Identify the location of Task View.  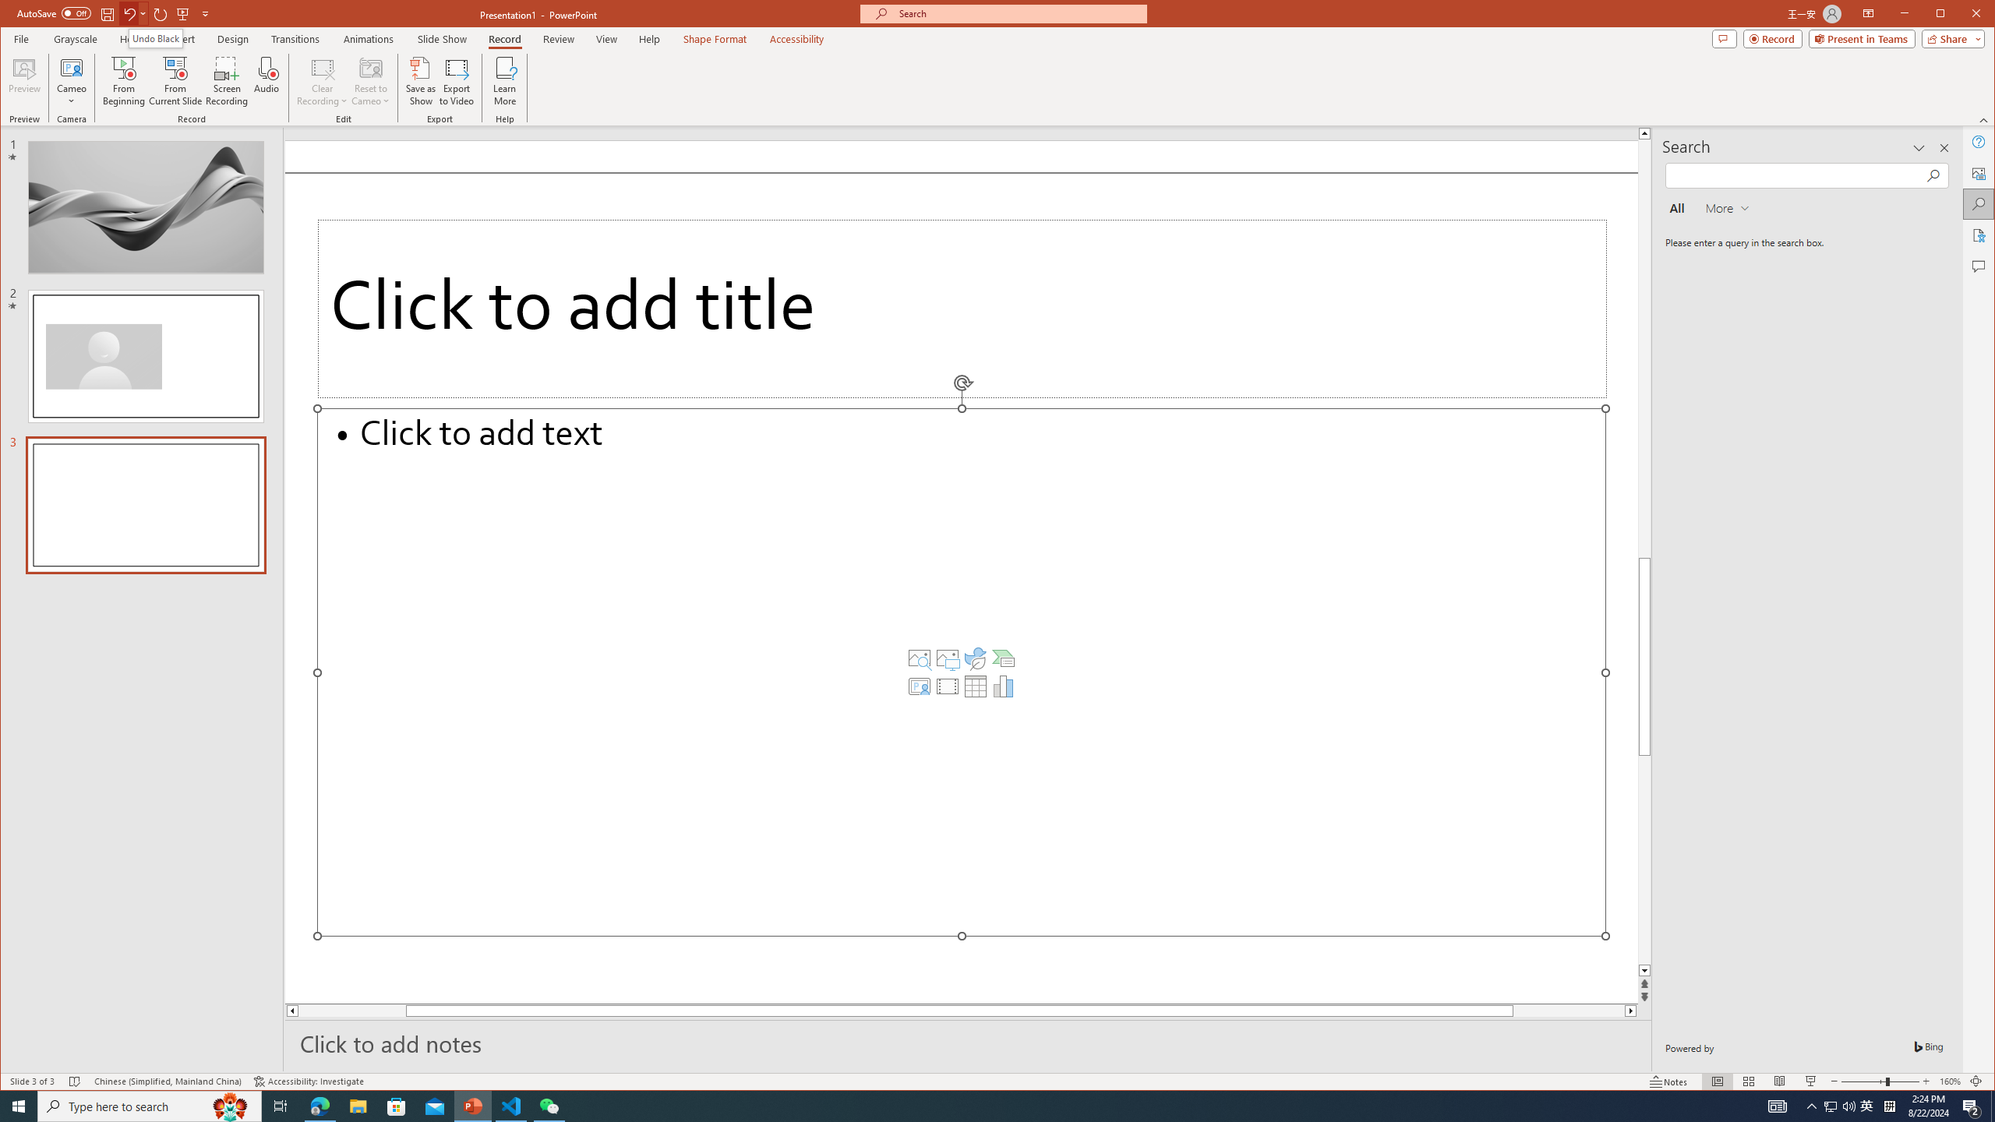
(281, 1106).